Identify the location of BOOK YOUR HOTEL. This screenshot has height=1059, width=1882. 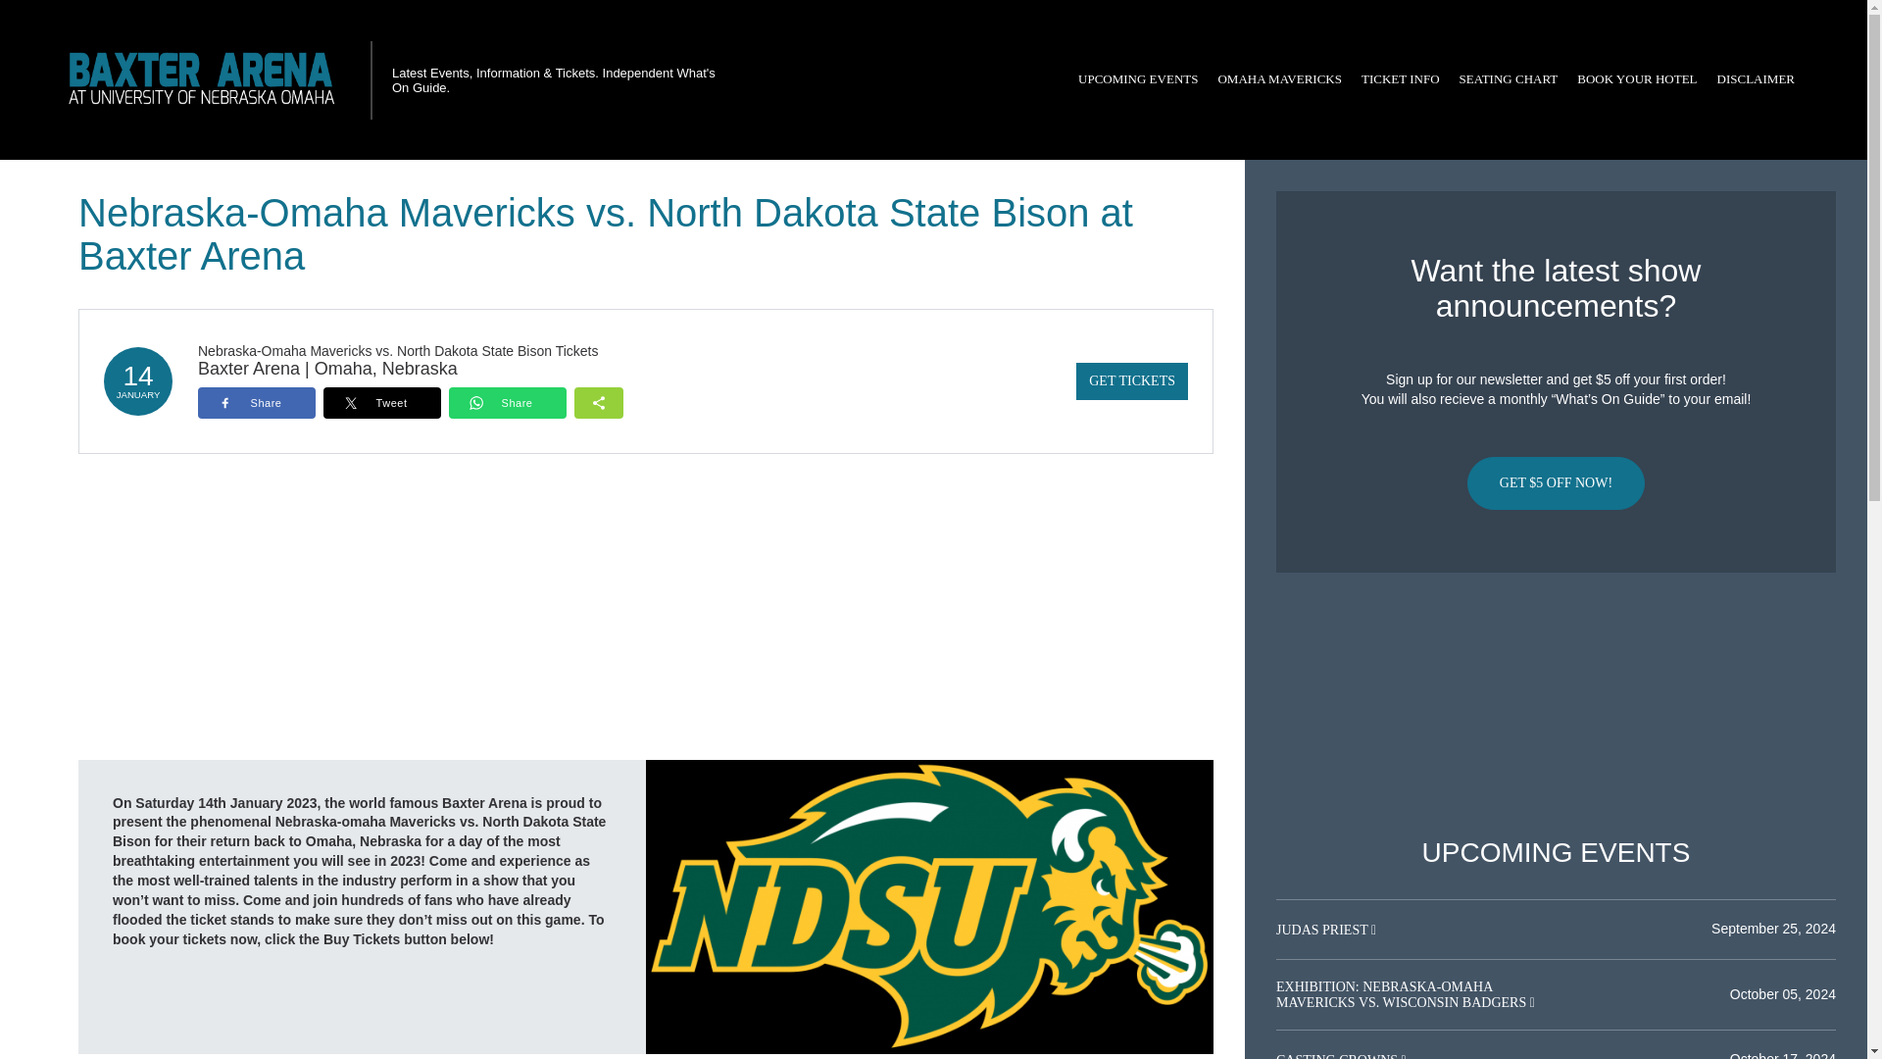
(1637, 79).